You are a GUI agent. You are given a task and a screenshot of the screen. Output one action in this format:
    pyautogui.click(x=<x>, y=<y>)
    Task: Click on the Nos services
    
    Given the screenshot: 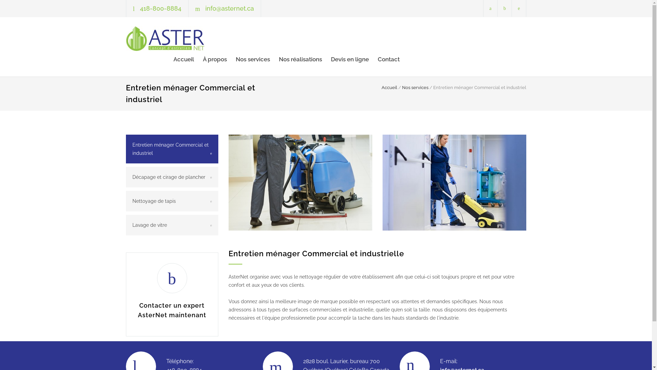 What is the action you would take?
    pyautogui.click(x=248, y=59)
    